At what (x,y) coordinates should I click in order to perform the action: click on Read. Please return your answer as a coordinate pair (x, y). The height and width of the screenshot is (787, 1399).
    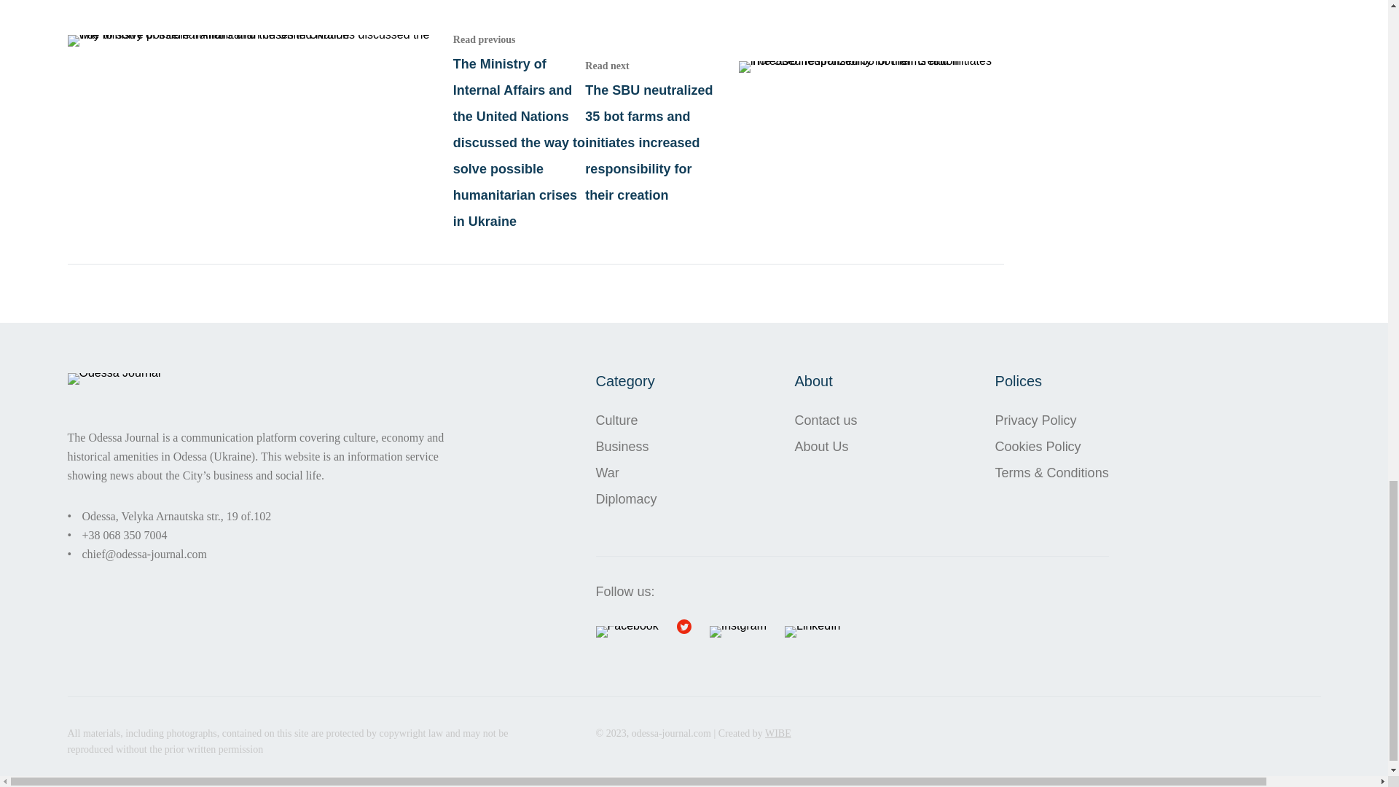
    Looking at the image, I should click on (326, 131).